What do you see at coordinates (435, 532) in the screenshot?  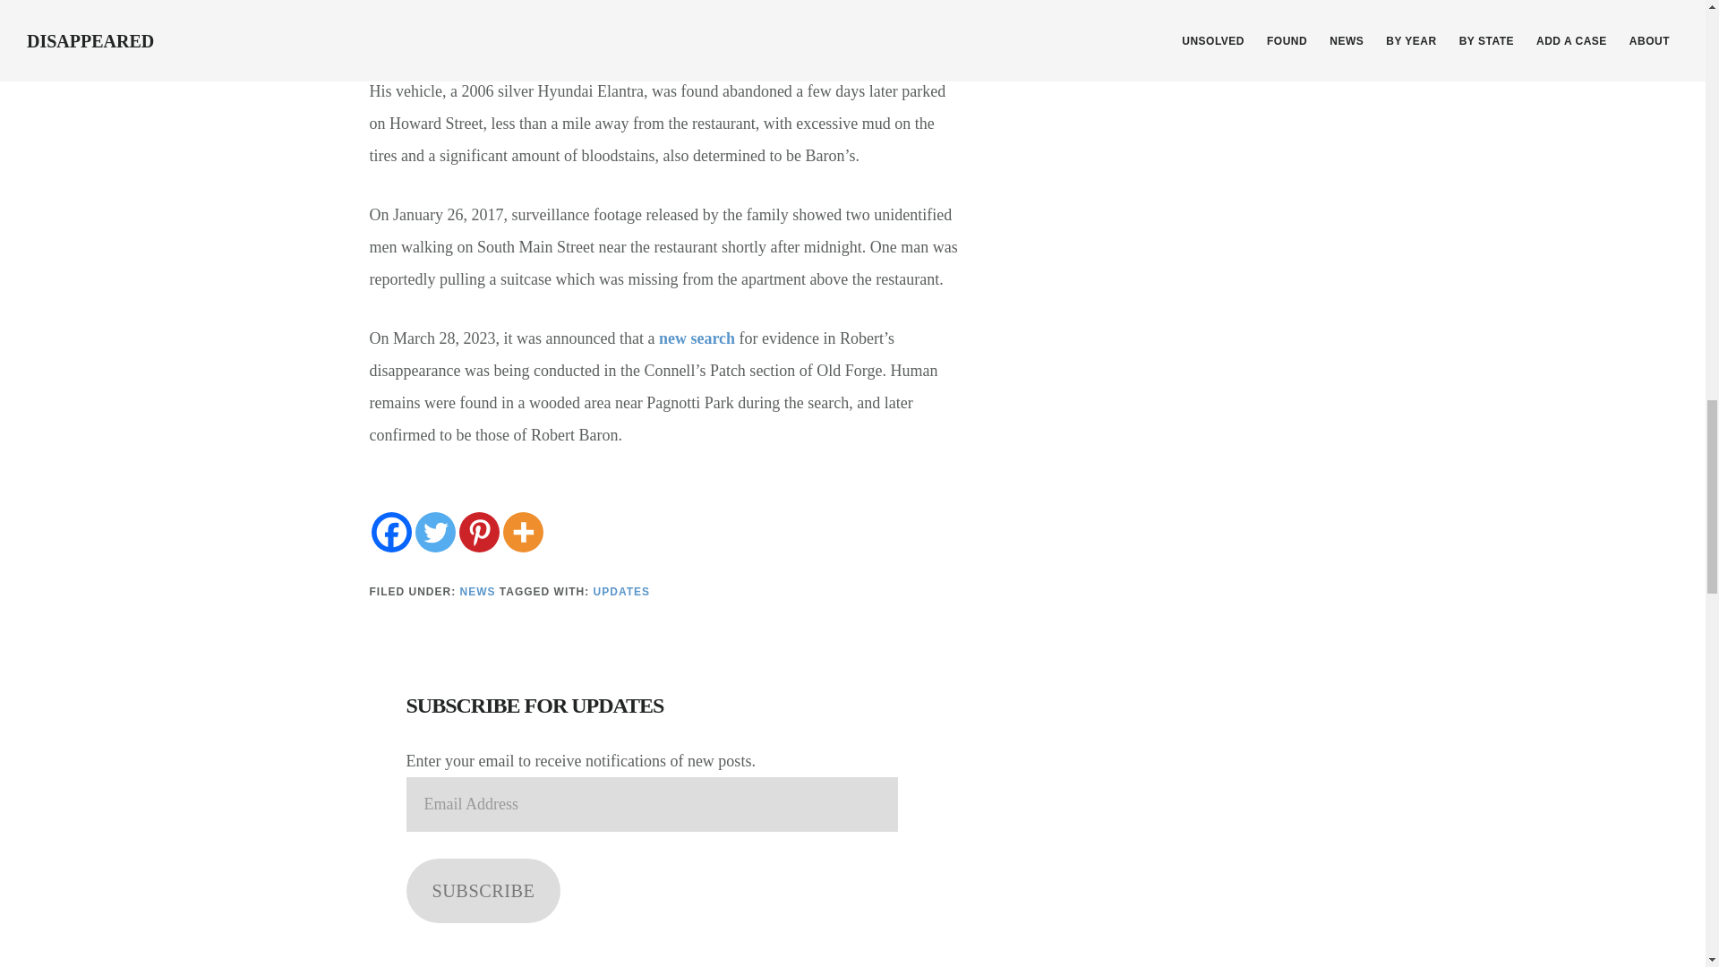 I see `Twitter` at bounding box center [435, 532].